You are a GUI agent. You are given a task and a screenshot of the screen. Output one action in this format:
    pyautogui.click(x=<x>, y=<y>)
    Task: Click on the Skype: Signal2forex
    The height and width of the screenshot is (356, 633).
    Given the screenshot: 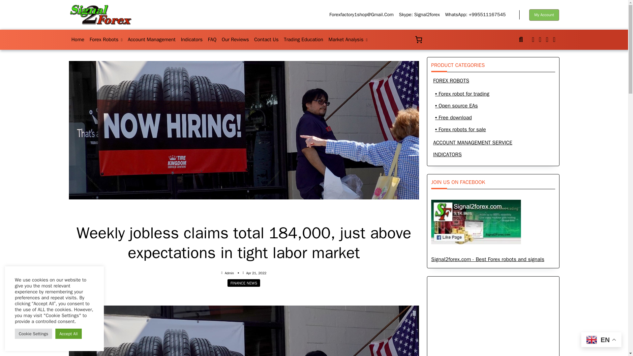 What is the action you would take?
    pyautogui.click(x=419, y=15)
    